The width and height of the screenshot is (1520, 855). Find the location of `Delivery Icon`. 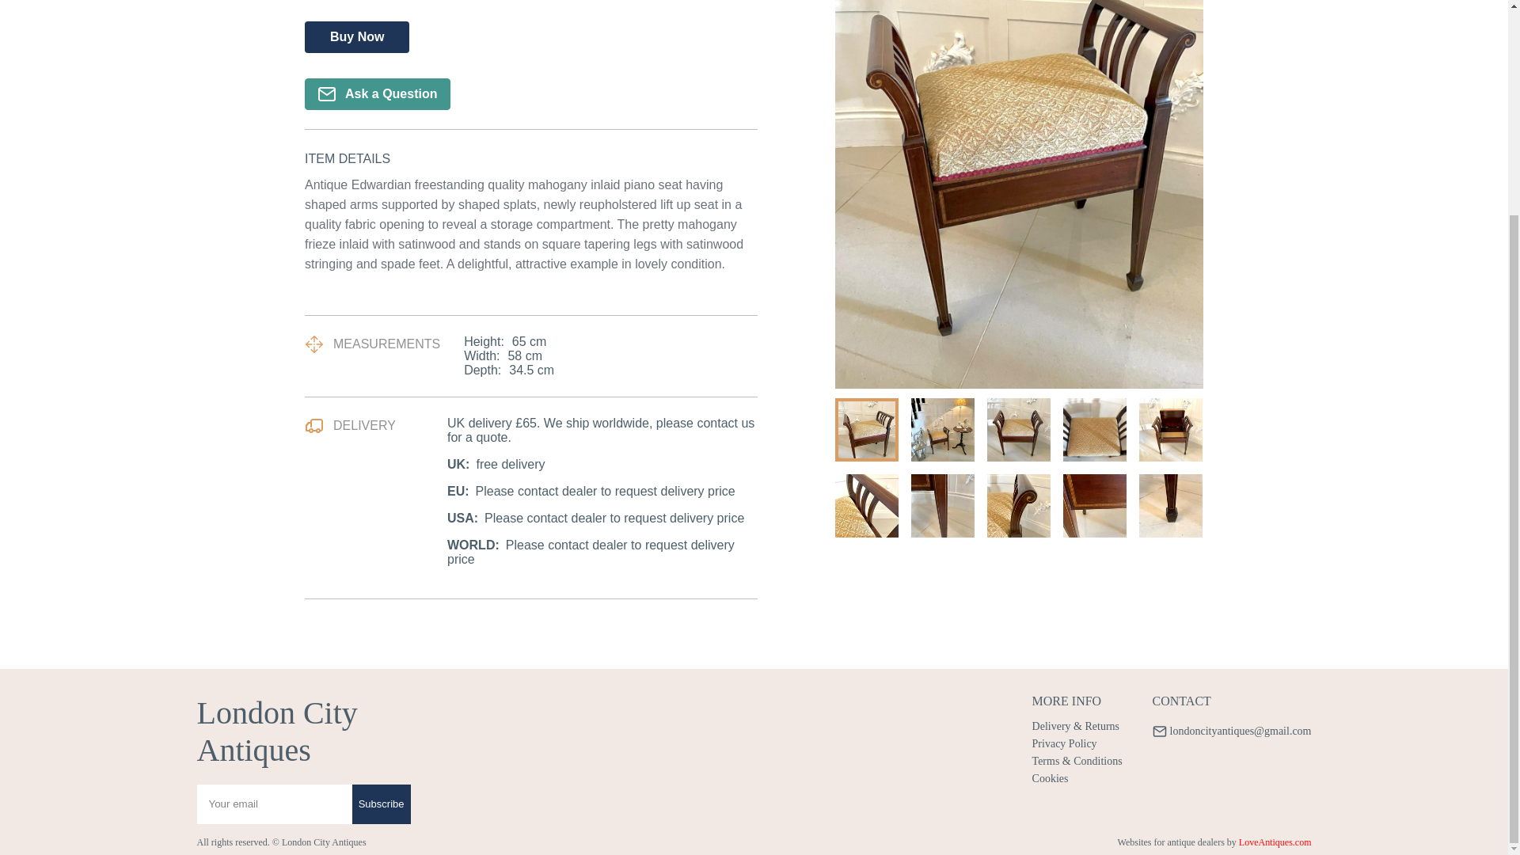

Delivery Icon is located at coordinates (313, 425).